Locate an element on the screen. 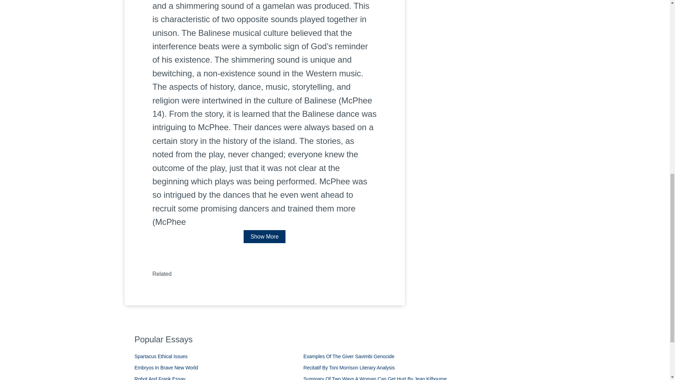  Robot And Frank Essay is located at coordinates (160, 378).